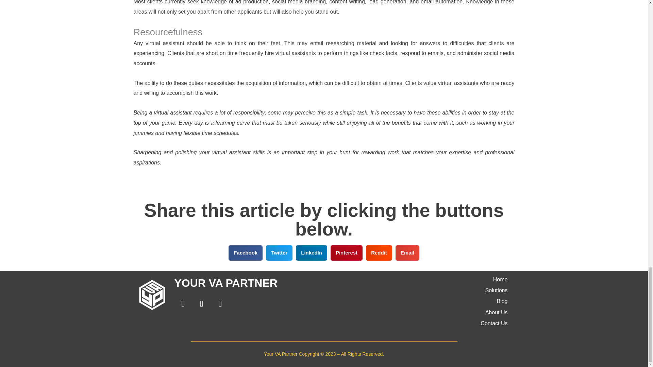 The height and width of the screenshot is (367, 653). I want to click on Contact Us, so click(420, 324).